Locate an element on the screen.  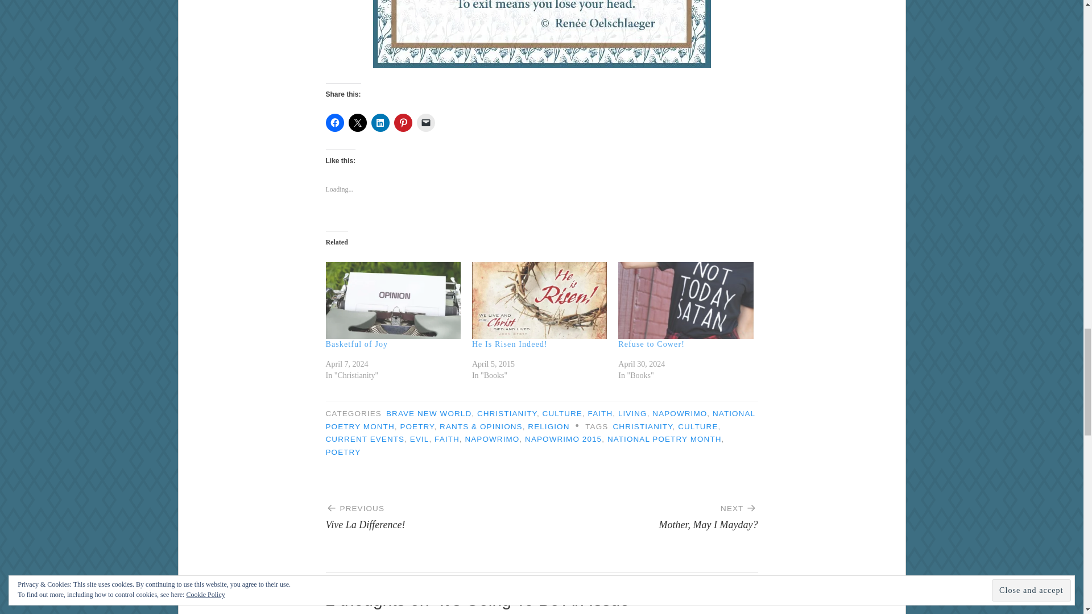
He Is Risen Indeed! is located at coordinates (539, 301).